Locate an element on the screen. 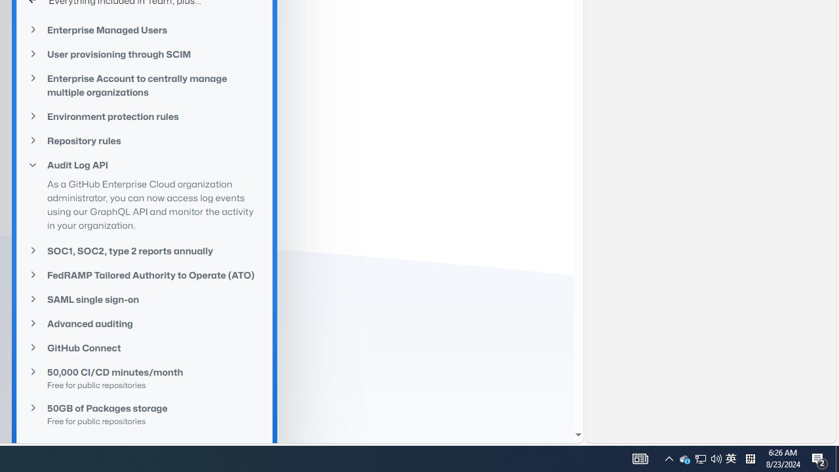 Image resolution: width=839 pixels, height=472 pixels. GitHub Connect is located at coordinates (144, 347).